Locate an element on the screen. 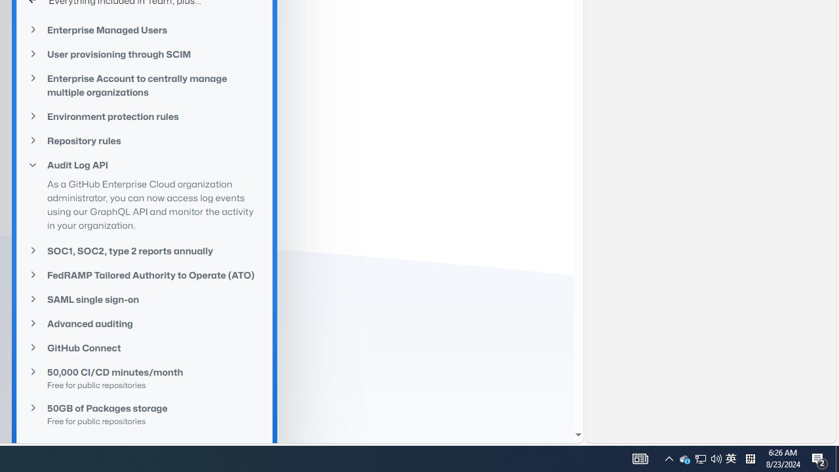 Image resolution: width=839 pixels, height=472 pixels. GitHub Connect is located at coordinates (144, 347).